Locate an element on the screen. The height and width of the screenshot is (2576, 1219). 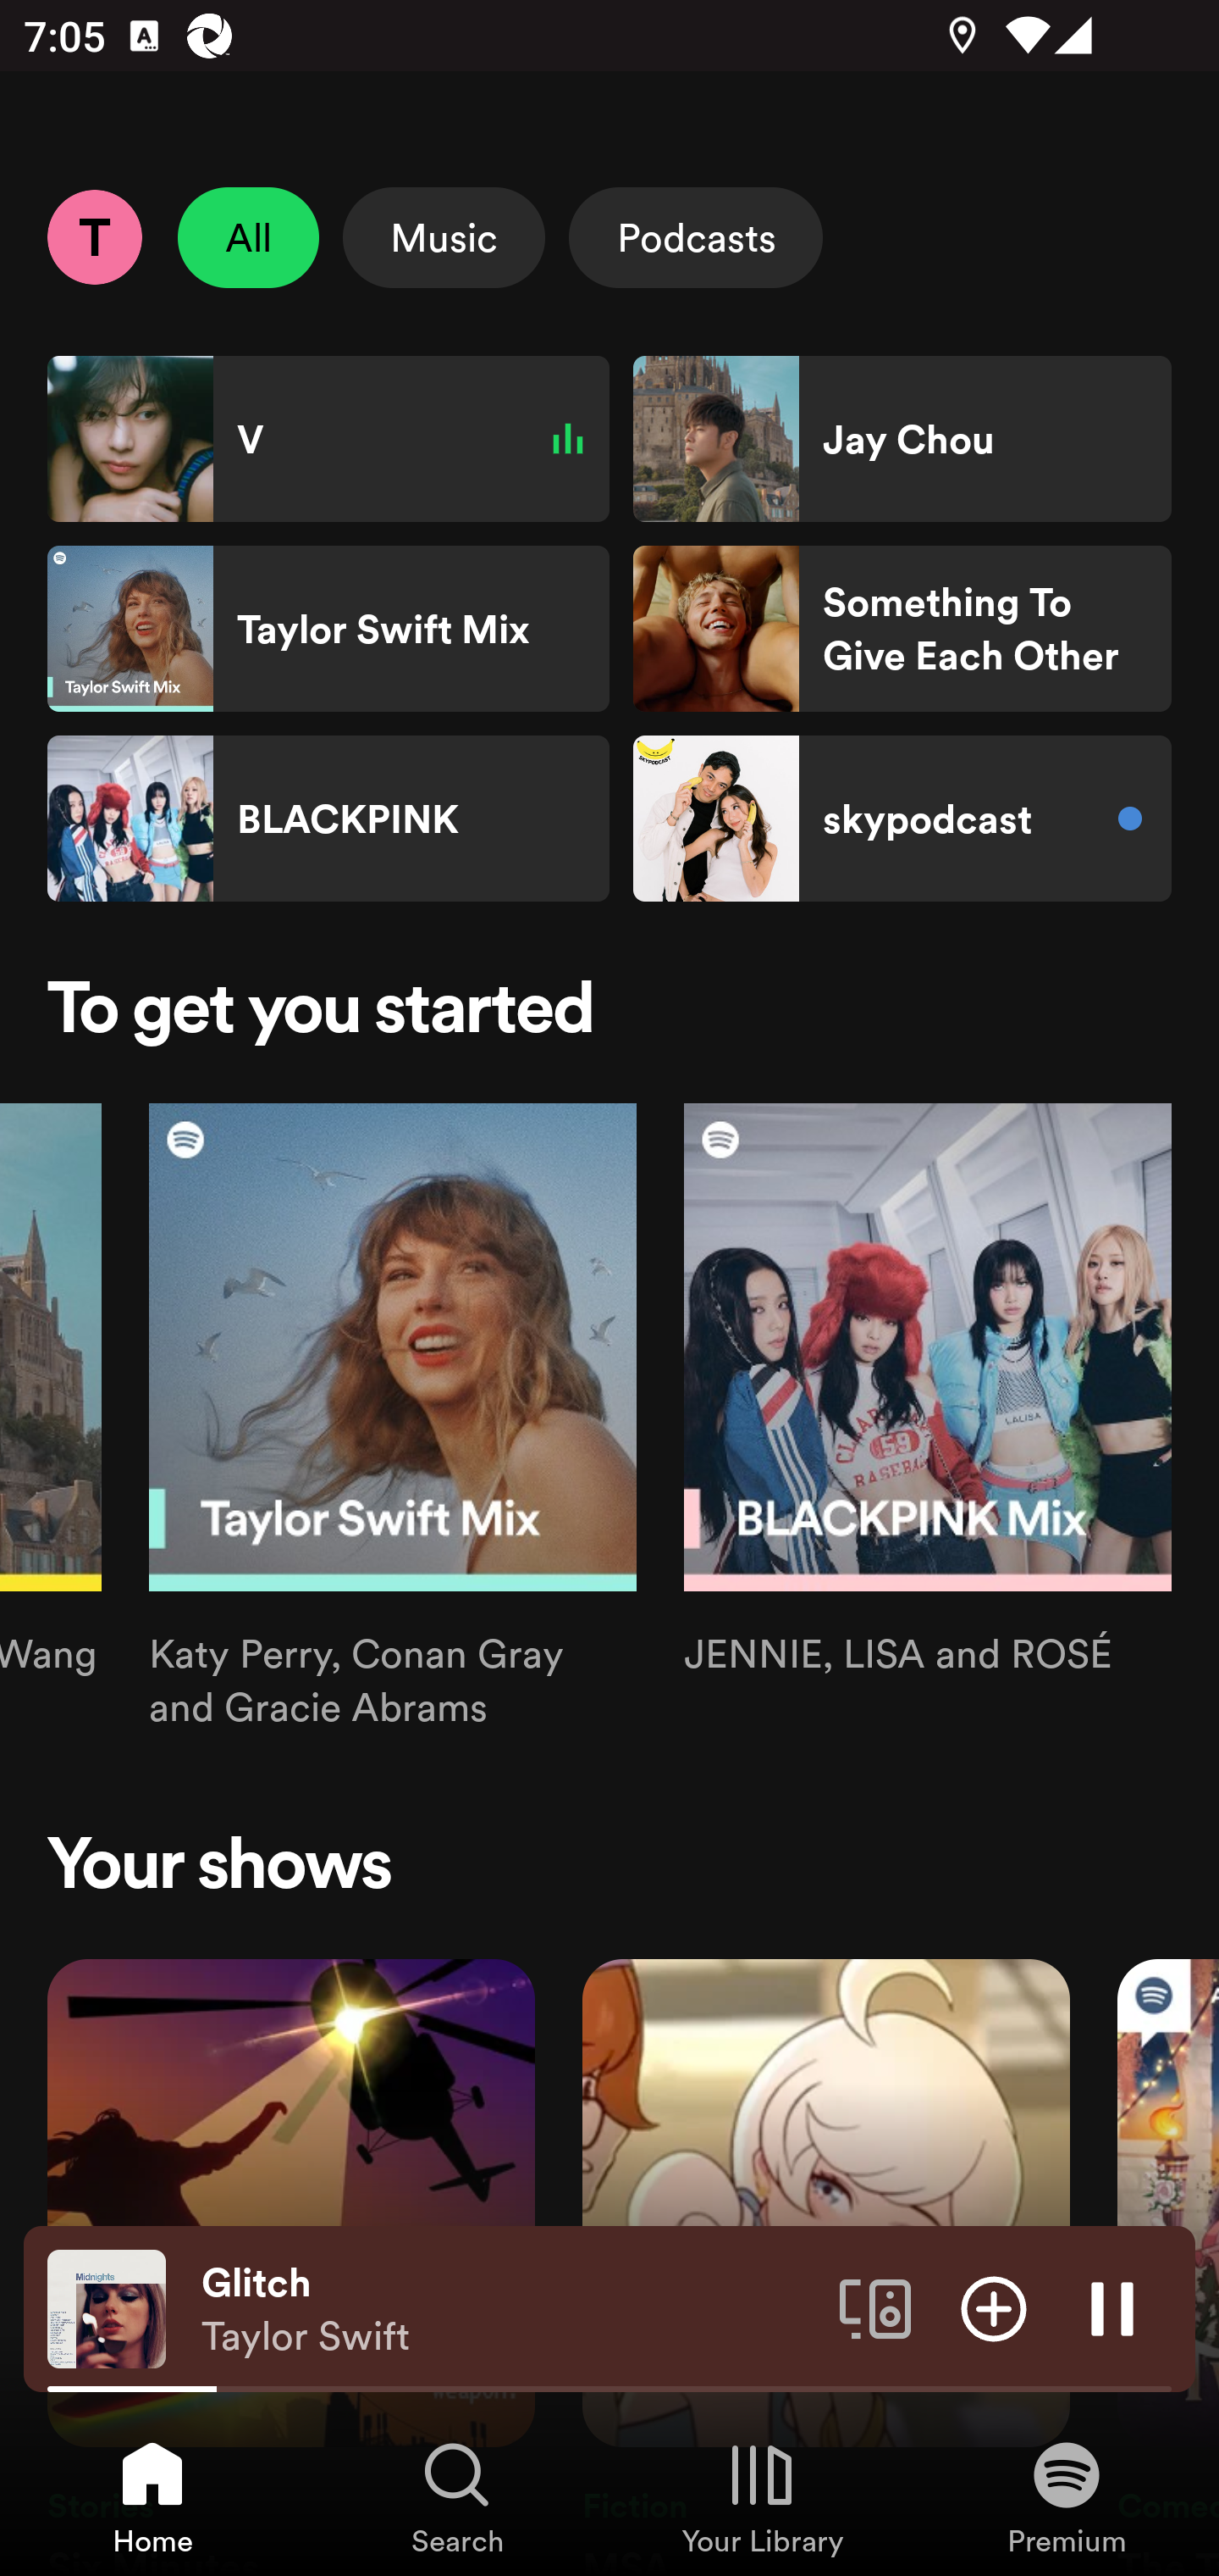
Premium, Tab 4 of 4 Premium Premium is located at coordinates (1067, 2496).